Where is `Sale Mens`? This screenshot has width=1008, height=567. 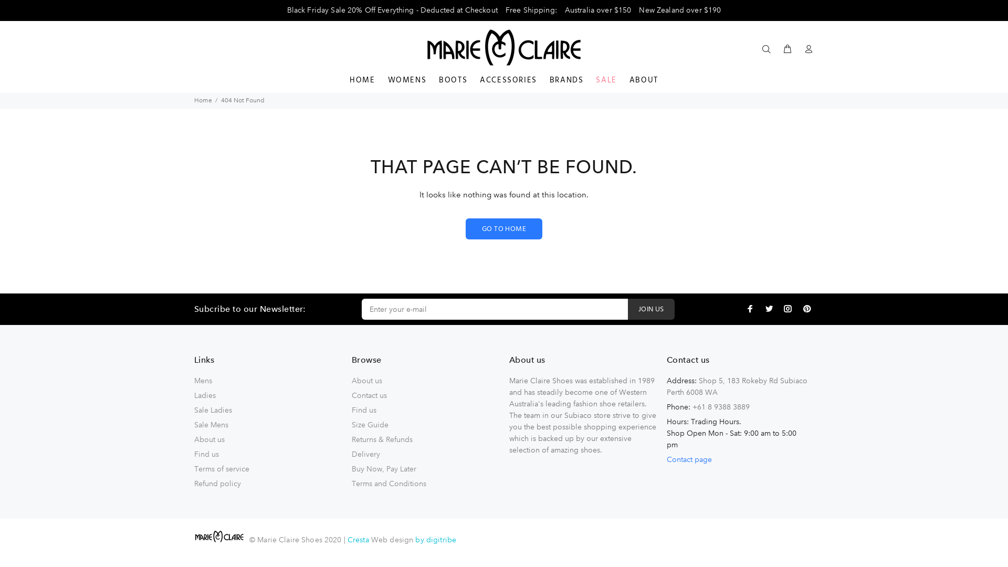
Sale Mens is located at coordinates (211, 424).